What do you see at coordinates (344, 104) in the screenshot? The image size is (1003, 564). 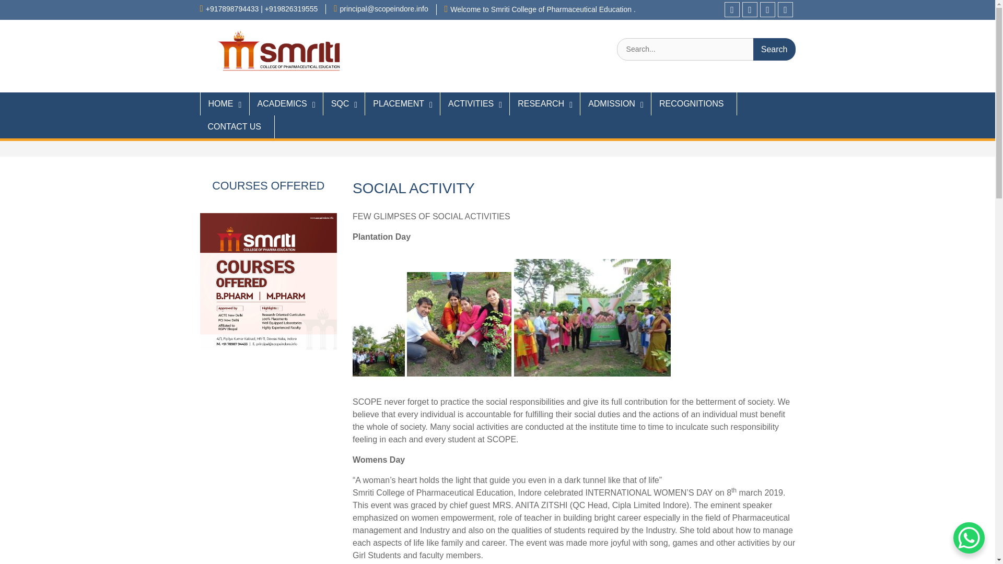 I see `SQC` at bounding box center [344, 104].